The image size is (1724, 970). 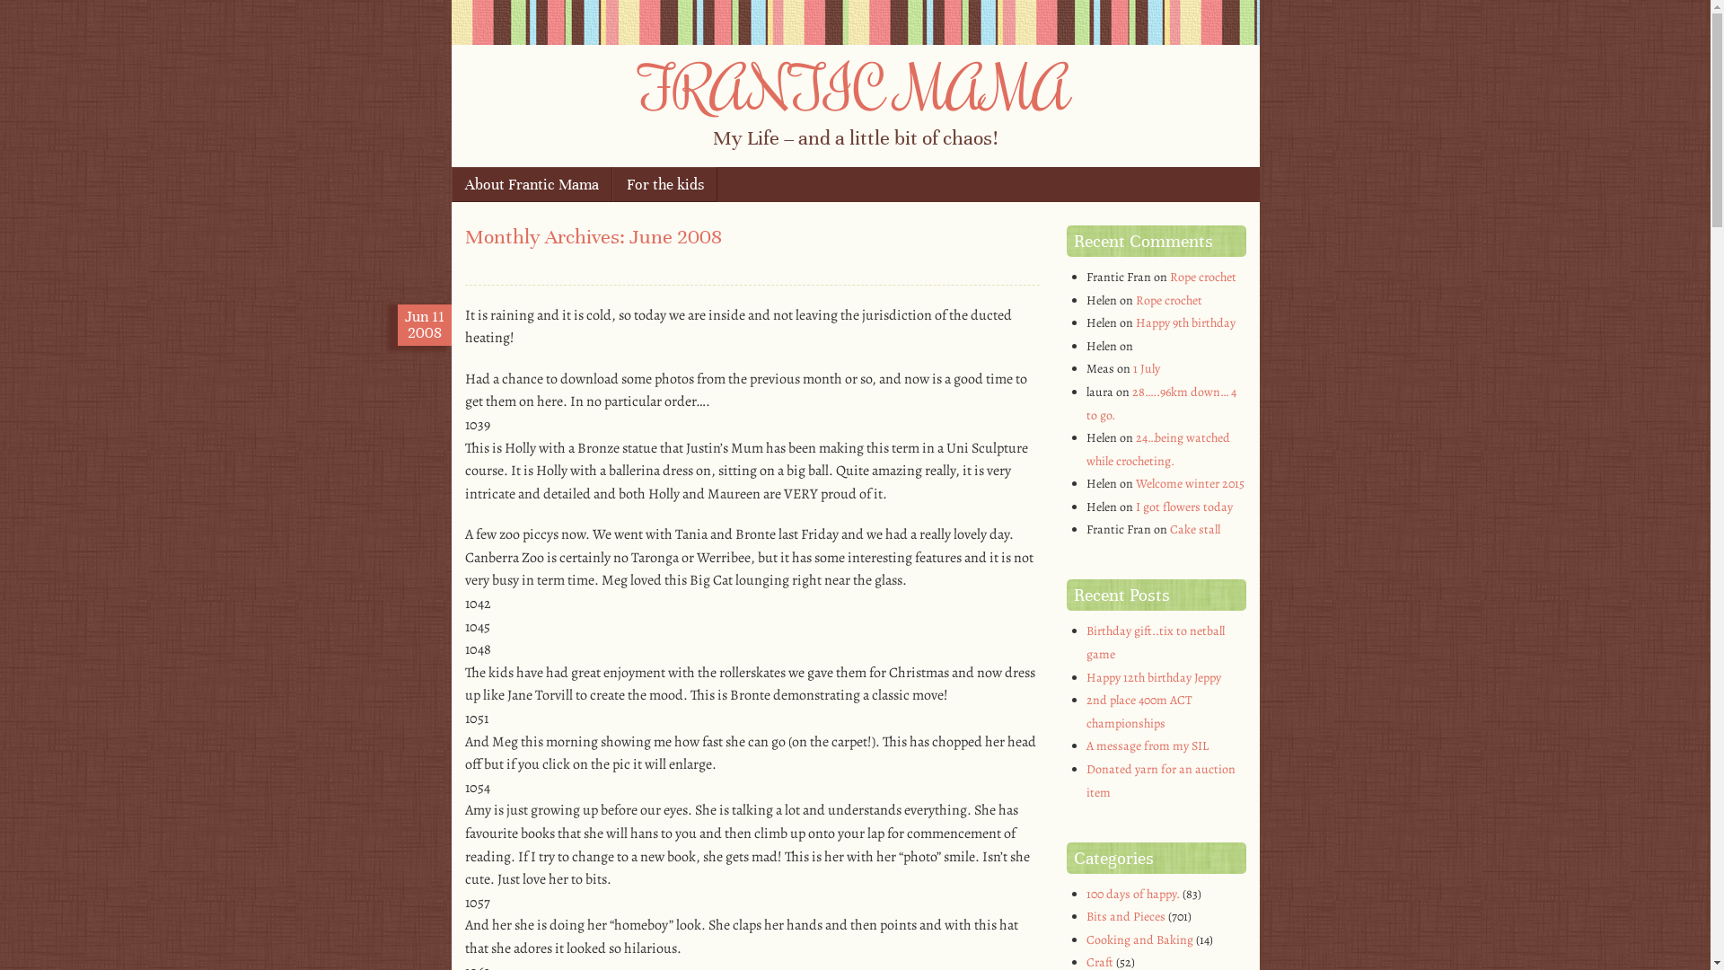 What do you see at coordinates (1139, 711) in the screenshot?
I see `2nd place 400m ACT championships` at bounding box center [1139, 711].